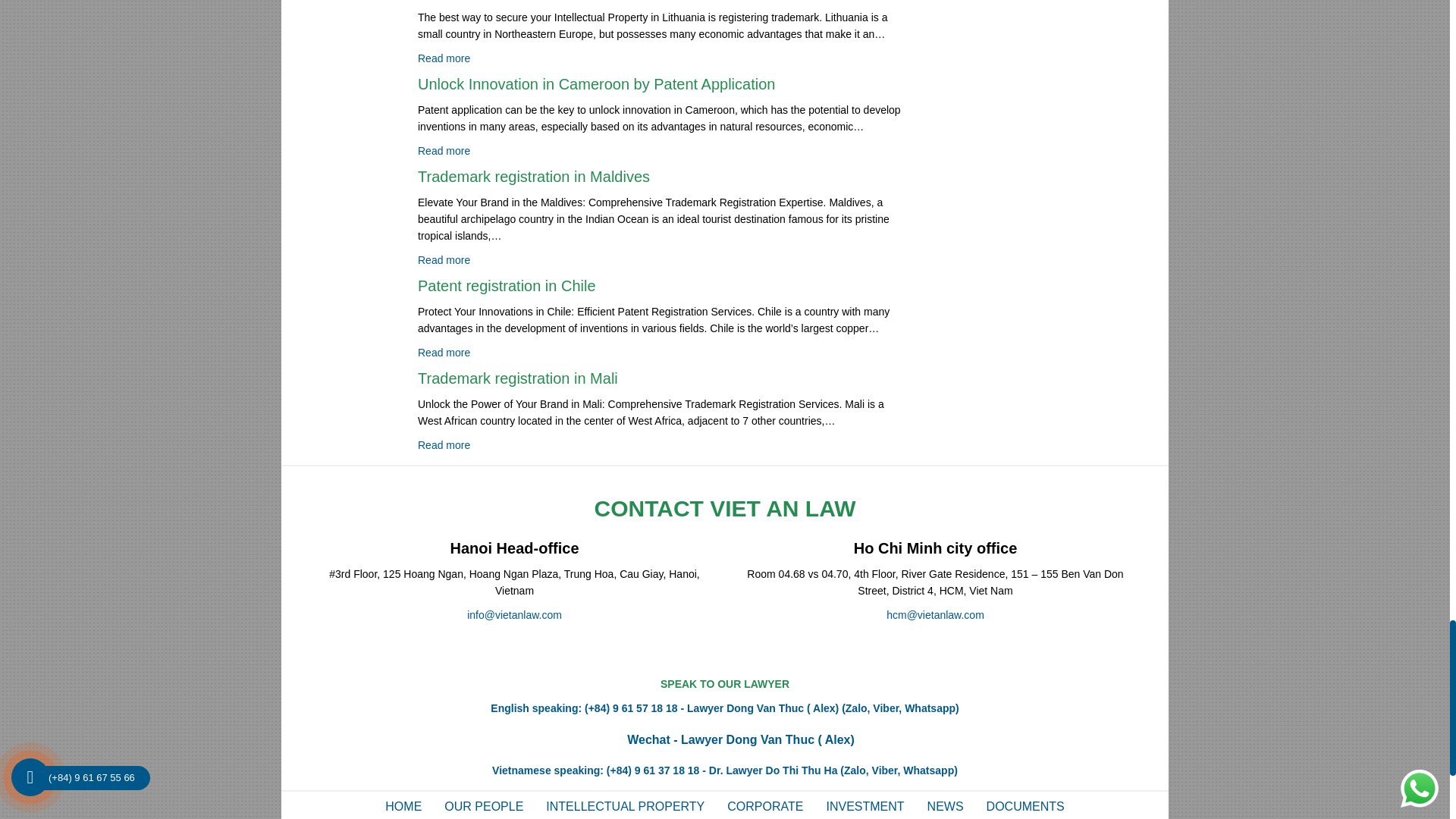 This screenshot has height=819, width=1456. What do you see at coordinates (444, 151) in the screenshot?
I see `Unlock Innovation in Cameroon by Patent Application` at bounding box center [444, 151].